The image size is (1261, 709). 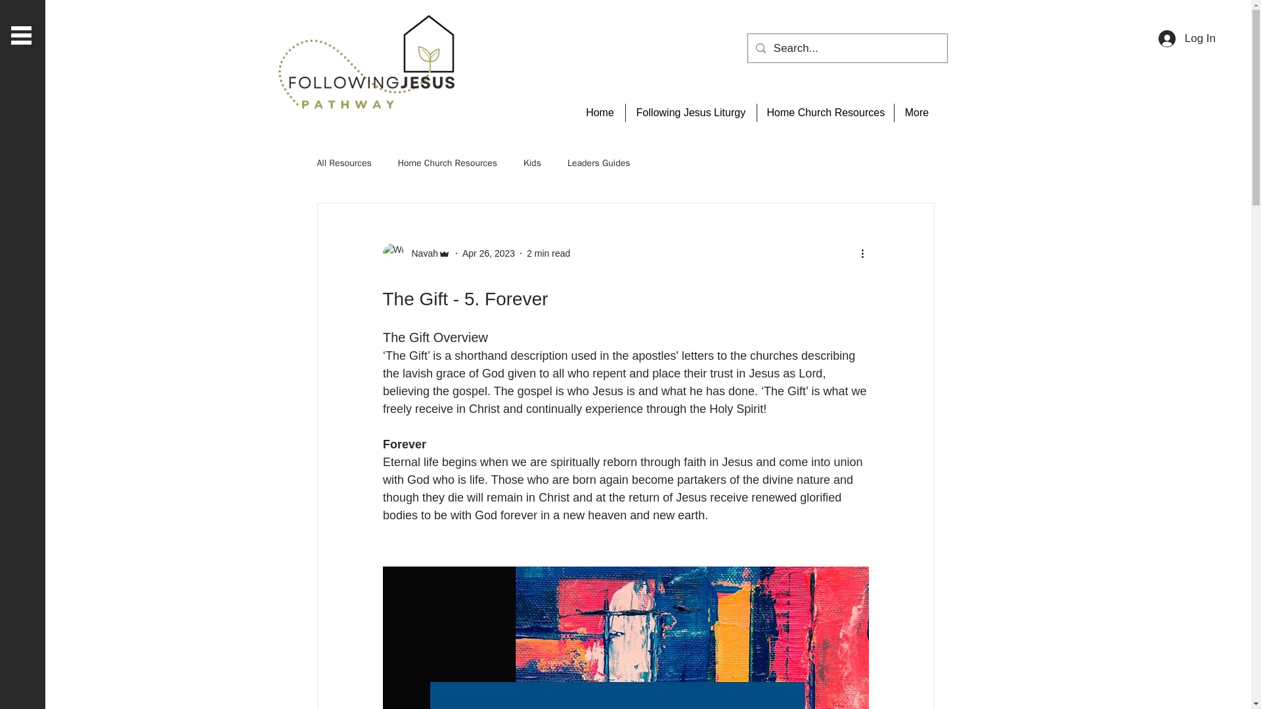 I want to click on Leaders Guides, so click(x=599, y=163).